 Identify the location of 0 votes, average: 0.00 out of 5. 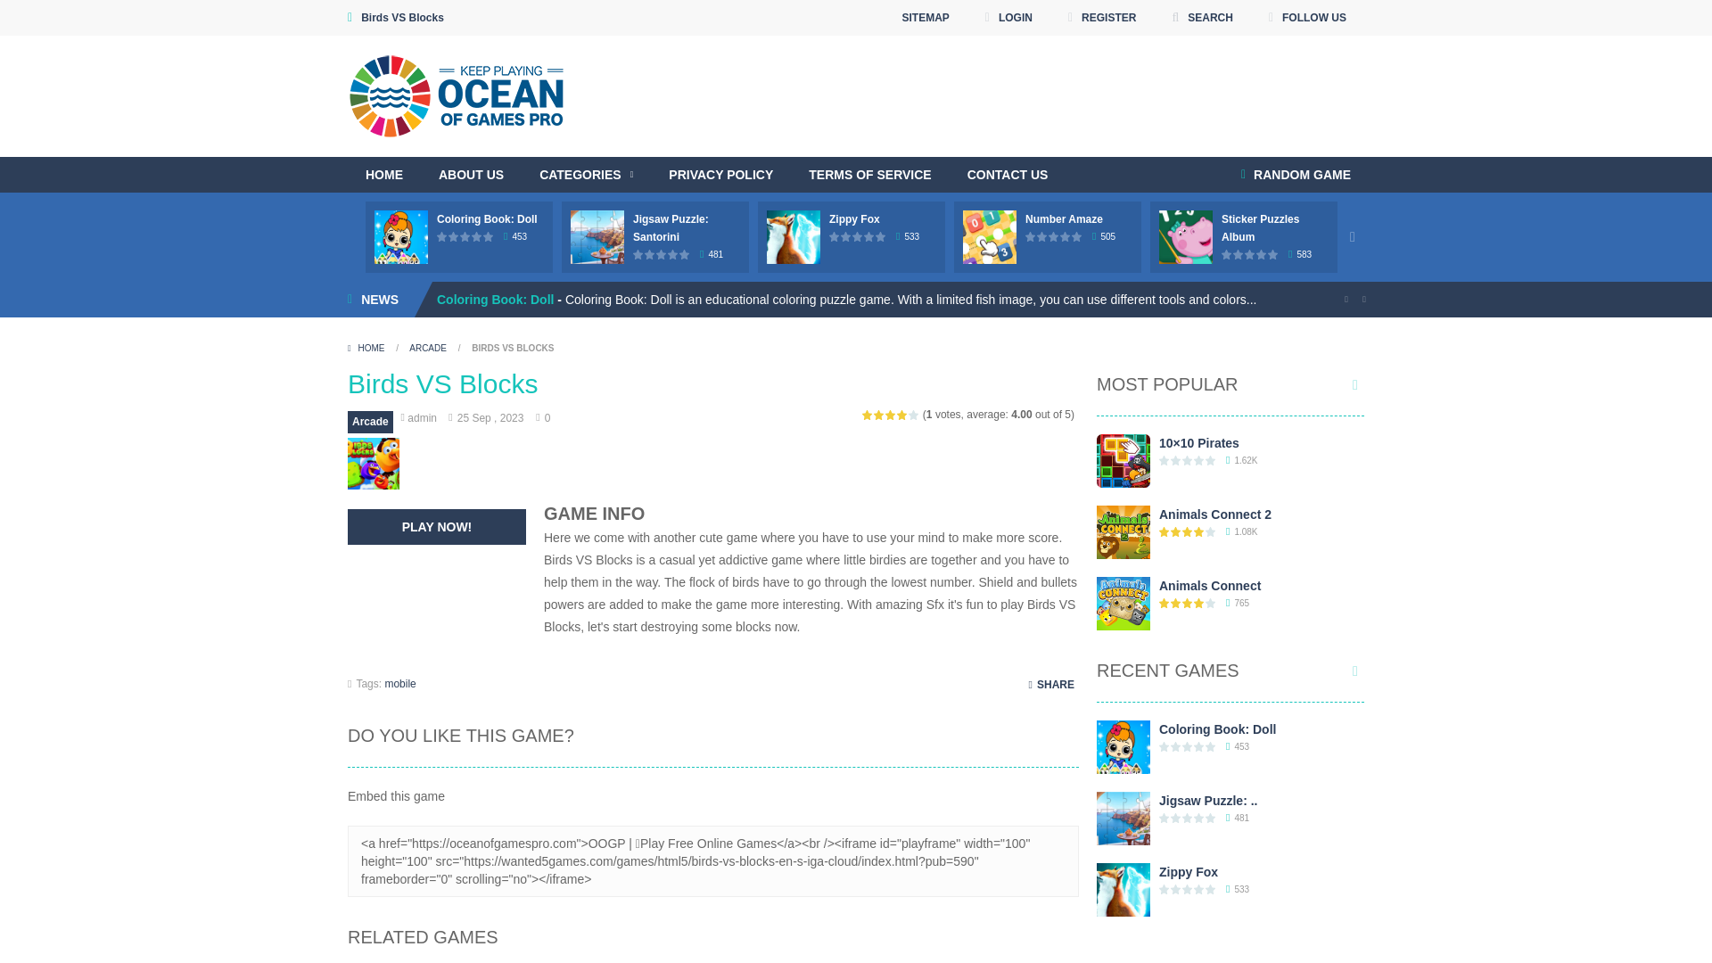
(455, 237).